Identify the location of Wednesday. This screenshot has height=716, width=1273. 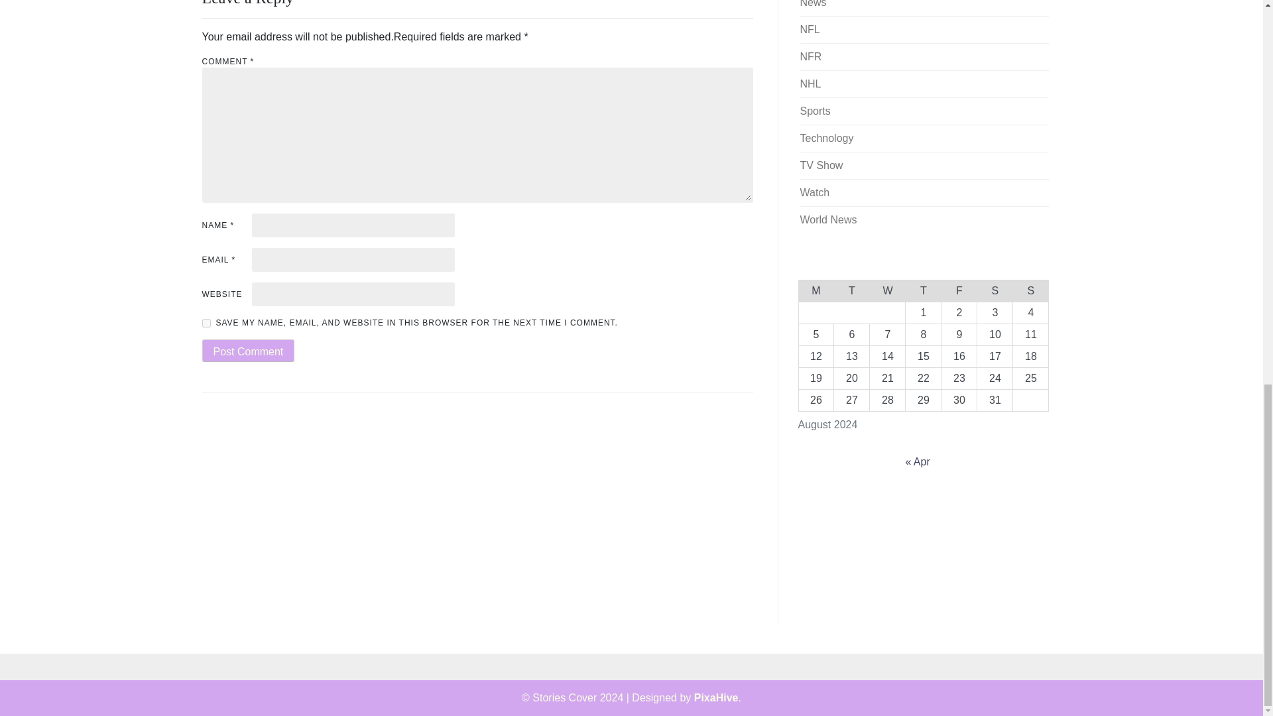
(887, 290).